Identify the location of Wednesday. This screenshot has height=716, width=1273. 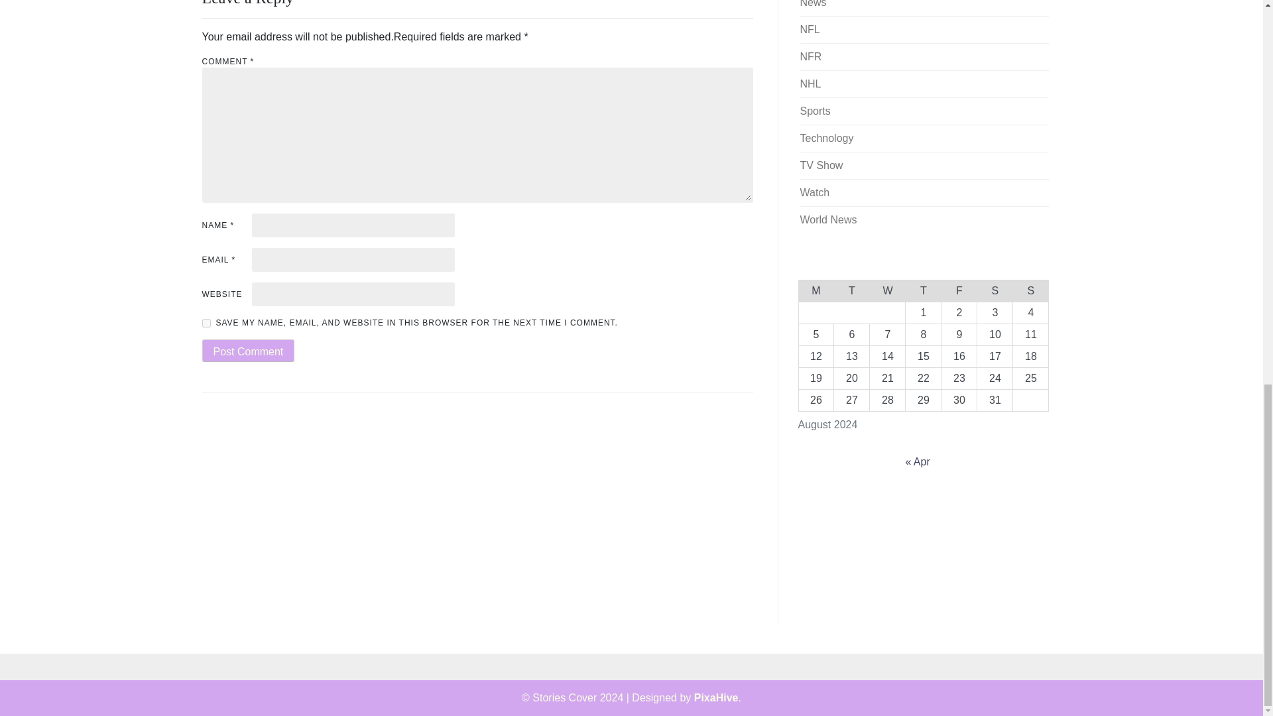
(887, 290).